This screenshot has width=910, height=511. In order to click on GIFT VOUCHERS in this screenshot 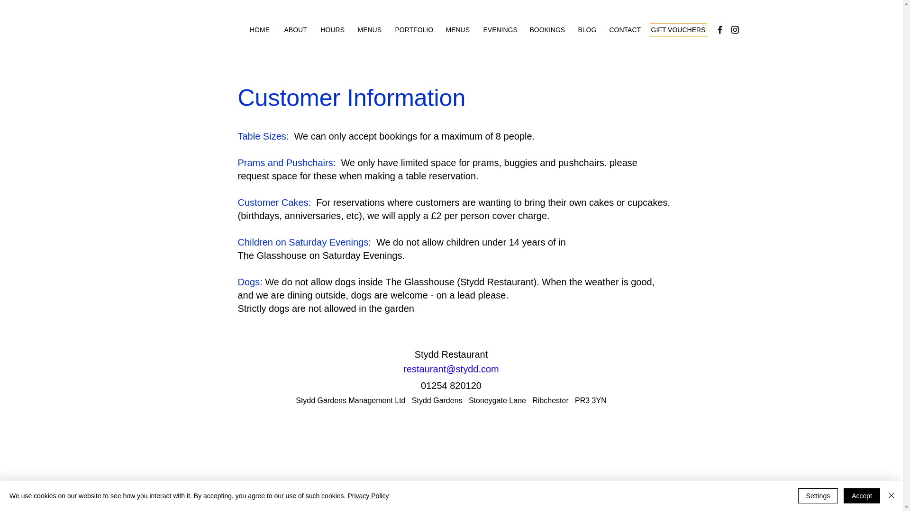, I will do `click(678, 29)`.